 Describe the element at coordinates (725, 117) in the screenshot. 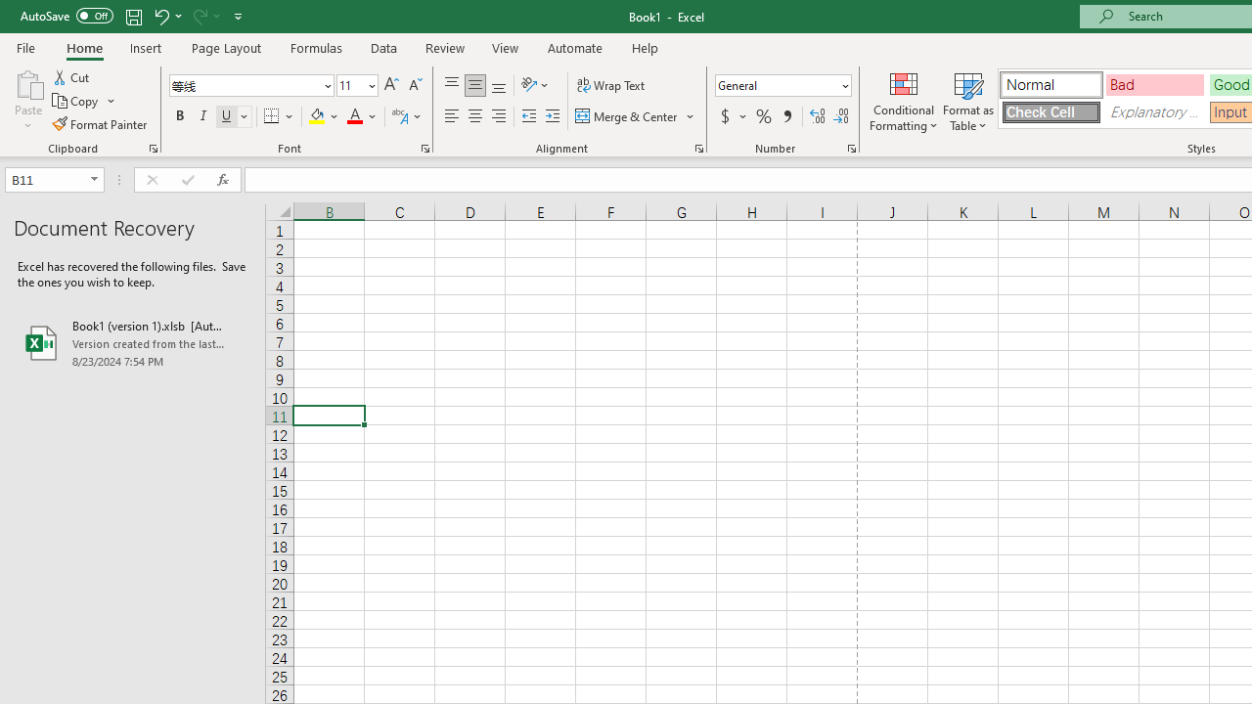

I see `Accounting Number Format` at that location.